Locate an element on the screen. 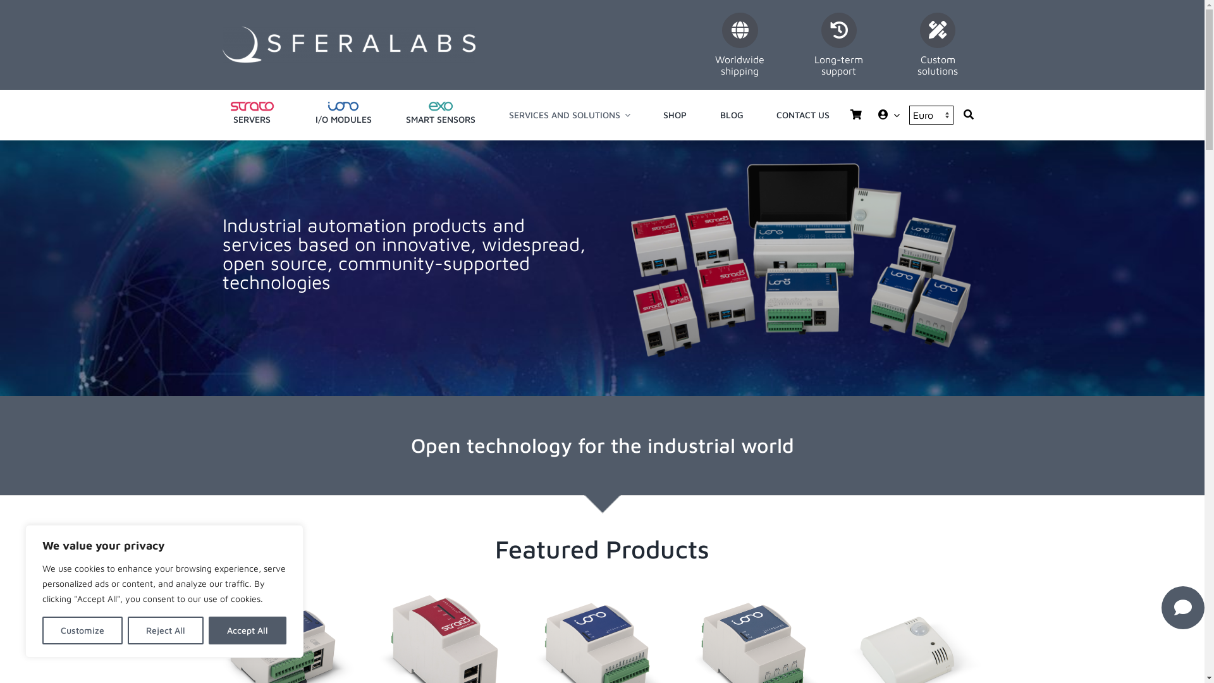  Search is located at coordinates (969, 115).